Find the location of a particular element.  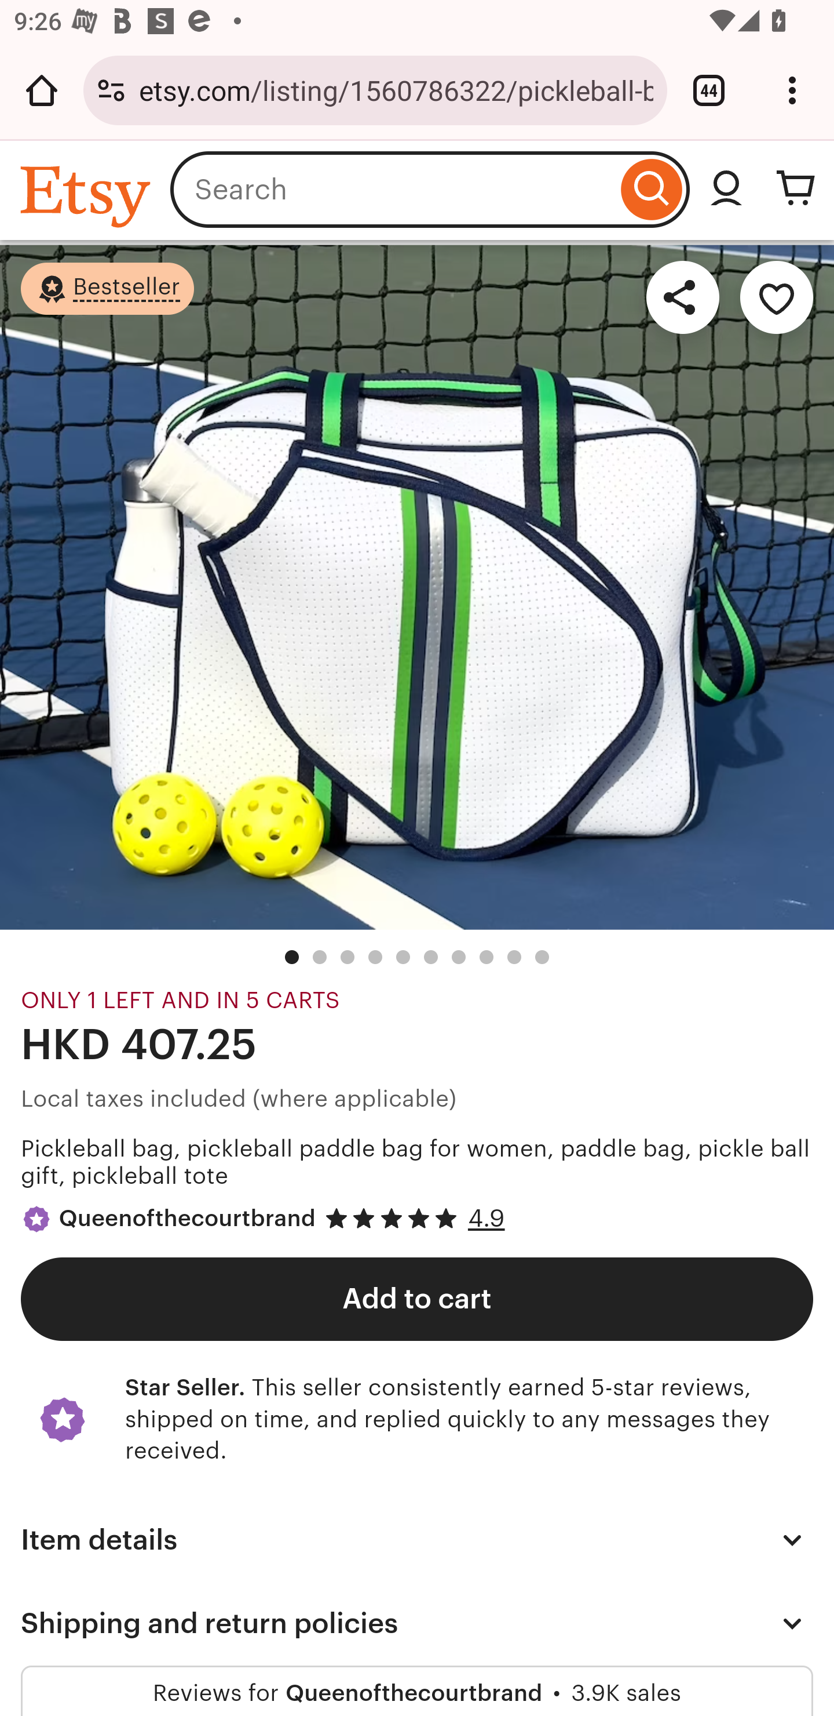

Queenofthecourtbrand is located at coordinates (186, 1217).